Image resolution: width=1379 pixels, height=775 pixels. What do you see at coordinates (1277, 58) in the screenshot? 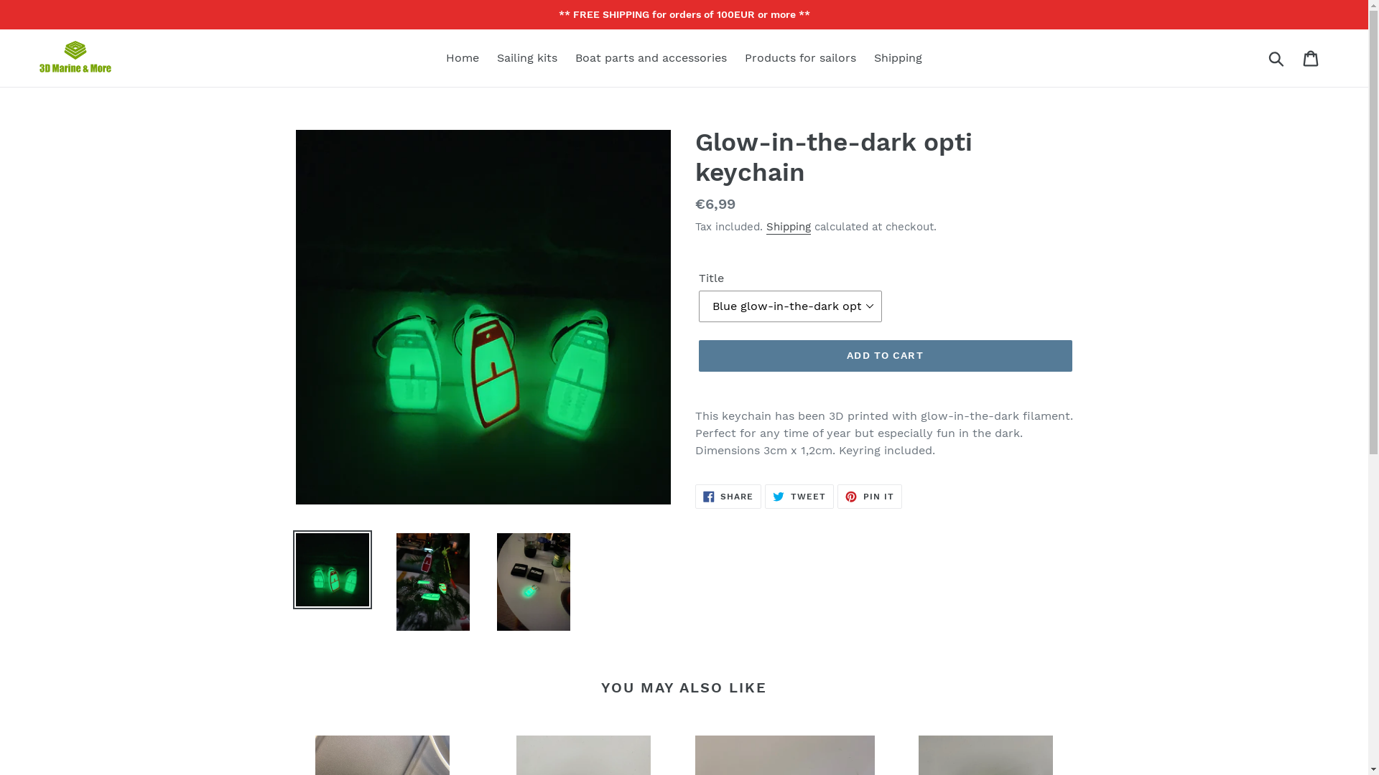
I see `Submit` at bounding box center [1277, 58].